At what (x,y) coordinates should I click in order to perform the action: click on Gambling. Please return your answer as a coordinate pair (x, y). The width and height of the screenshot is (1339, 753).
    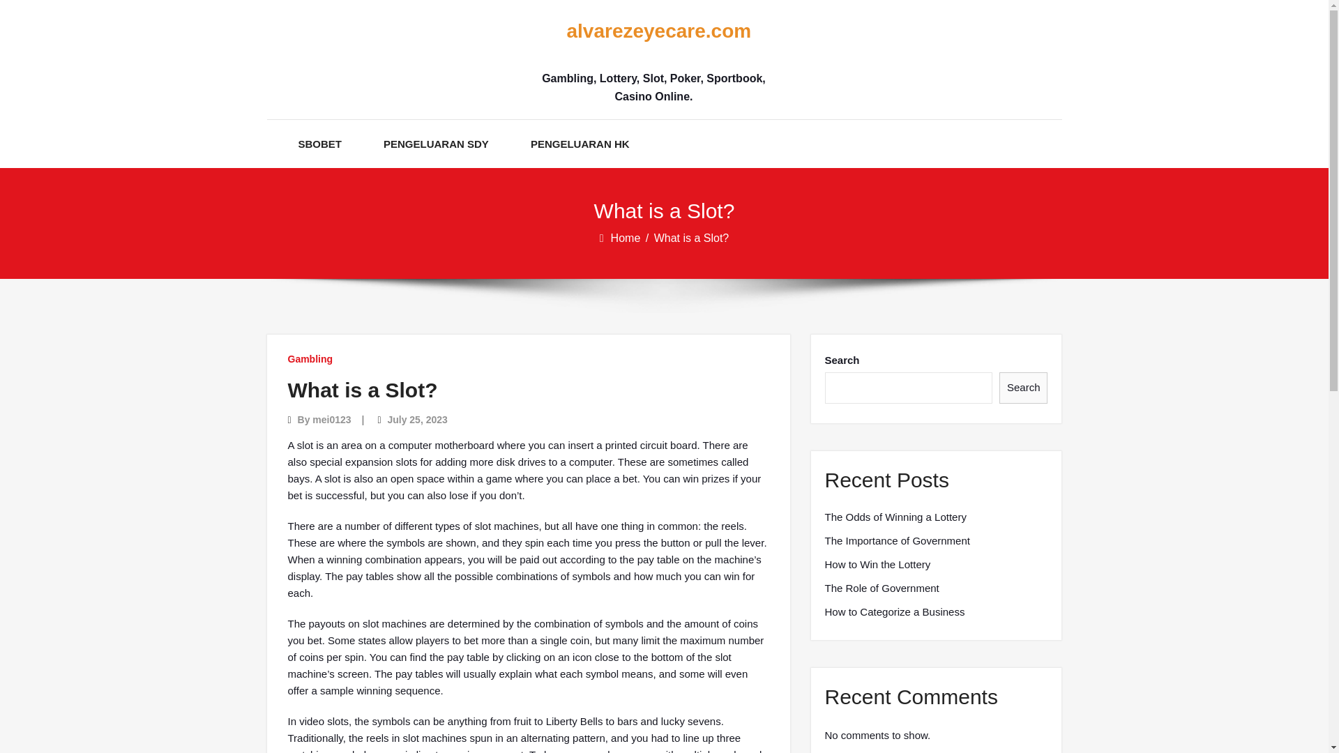
    Looking at the image, I should click on (310, 358).